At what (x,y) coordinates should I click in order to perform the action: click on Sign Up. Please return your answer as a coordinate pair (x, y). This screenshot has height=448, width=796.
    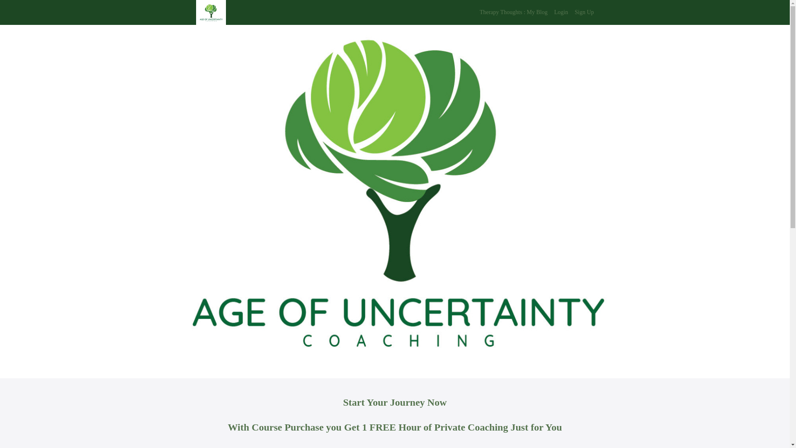
    Looking at the image, I should click on (584, 12).